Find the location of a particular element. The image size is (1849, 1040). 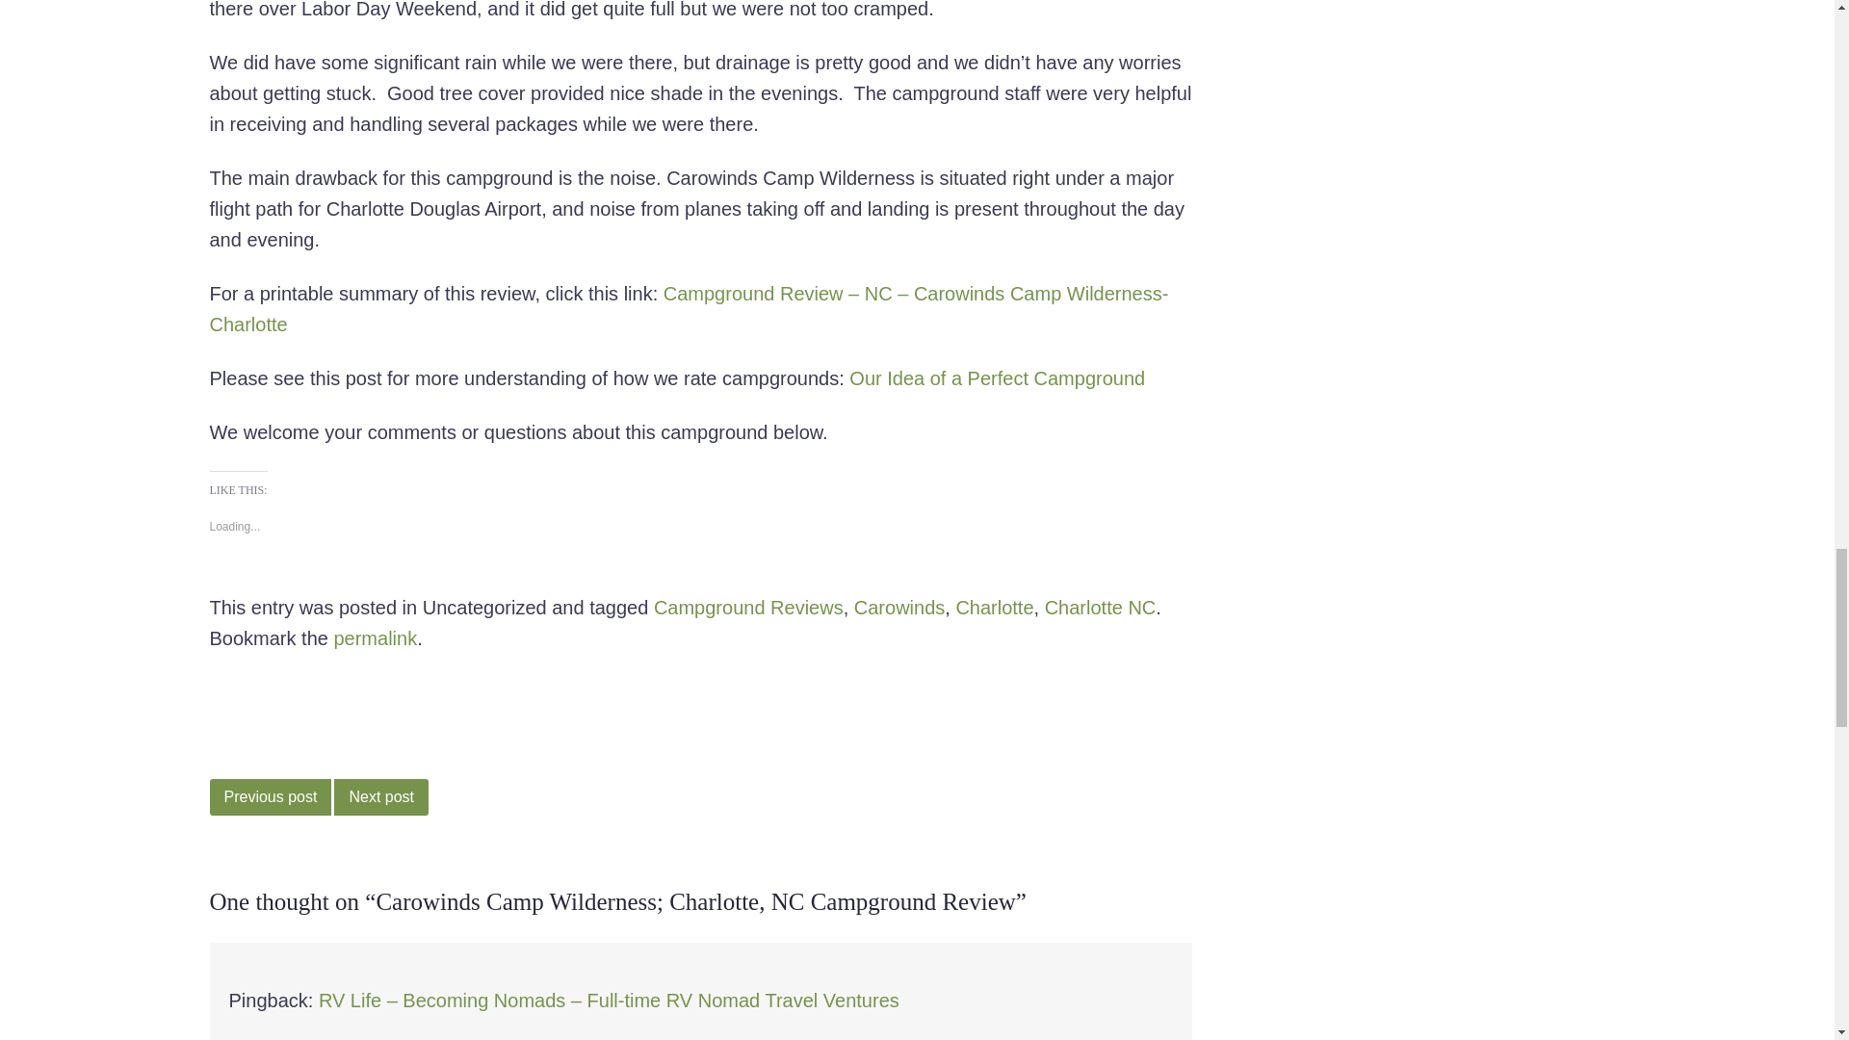

Campground Reviews is located at coordinates (748, 607).